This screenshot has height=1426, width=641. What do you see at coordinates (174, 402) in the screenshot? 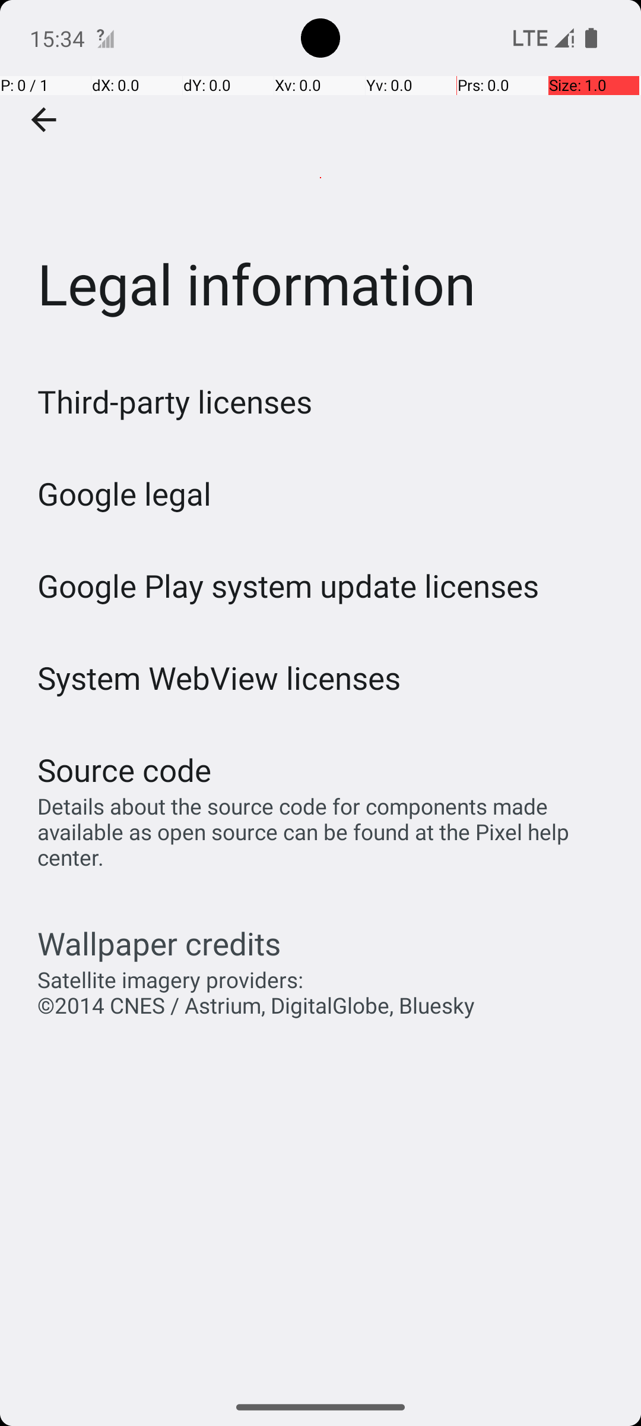
I see `Third-party licenses` at bounding box center [174, 402].